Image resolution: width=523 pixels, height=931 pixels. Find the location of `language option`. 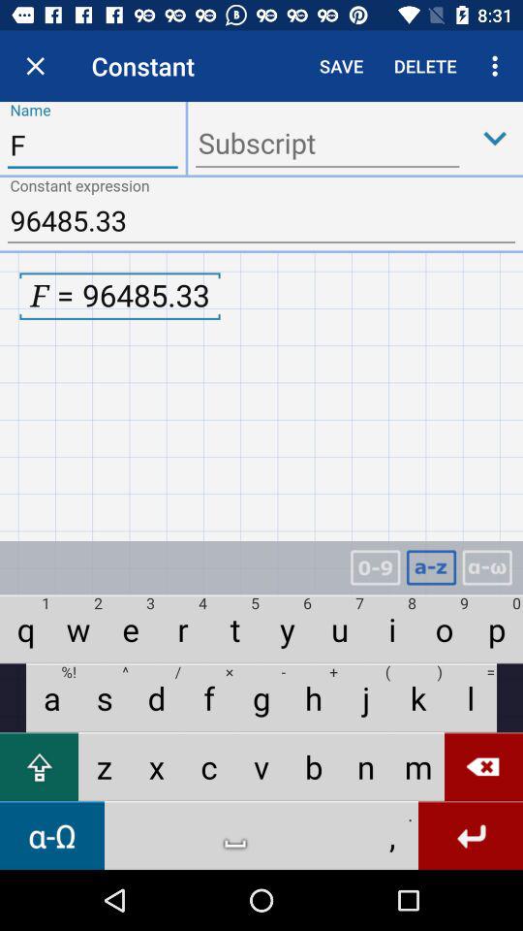

language option is located at coordinates (487, 568).